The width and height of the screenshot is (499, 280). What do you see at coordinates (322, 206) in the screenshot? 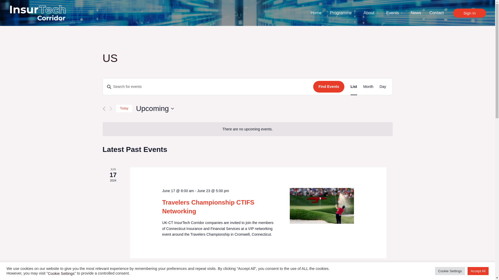
I see `Travelers Championship CTIFS Networking` at bounding box center [322, 206].